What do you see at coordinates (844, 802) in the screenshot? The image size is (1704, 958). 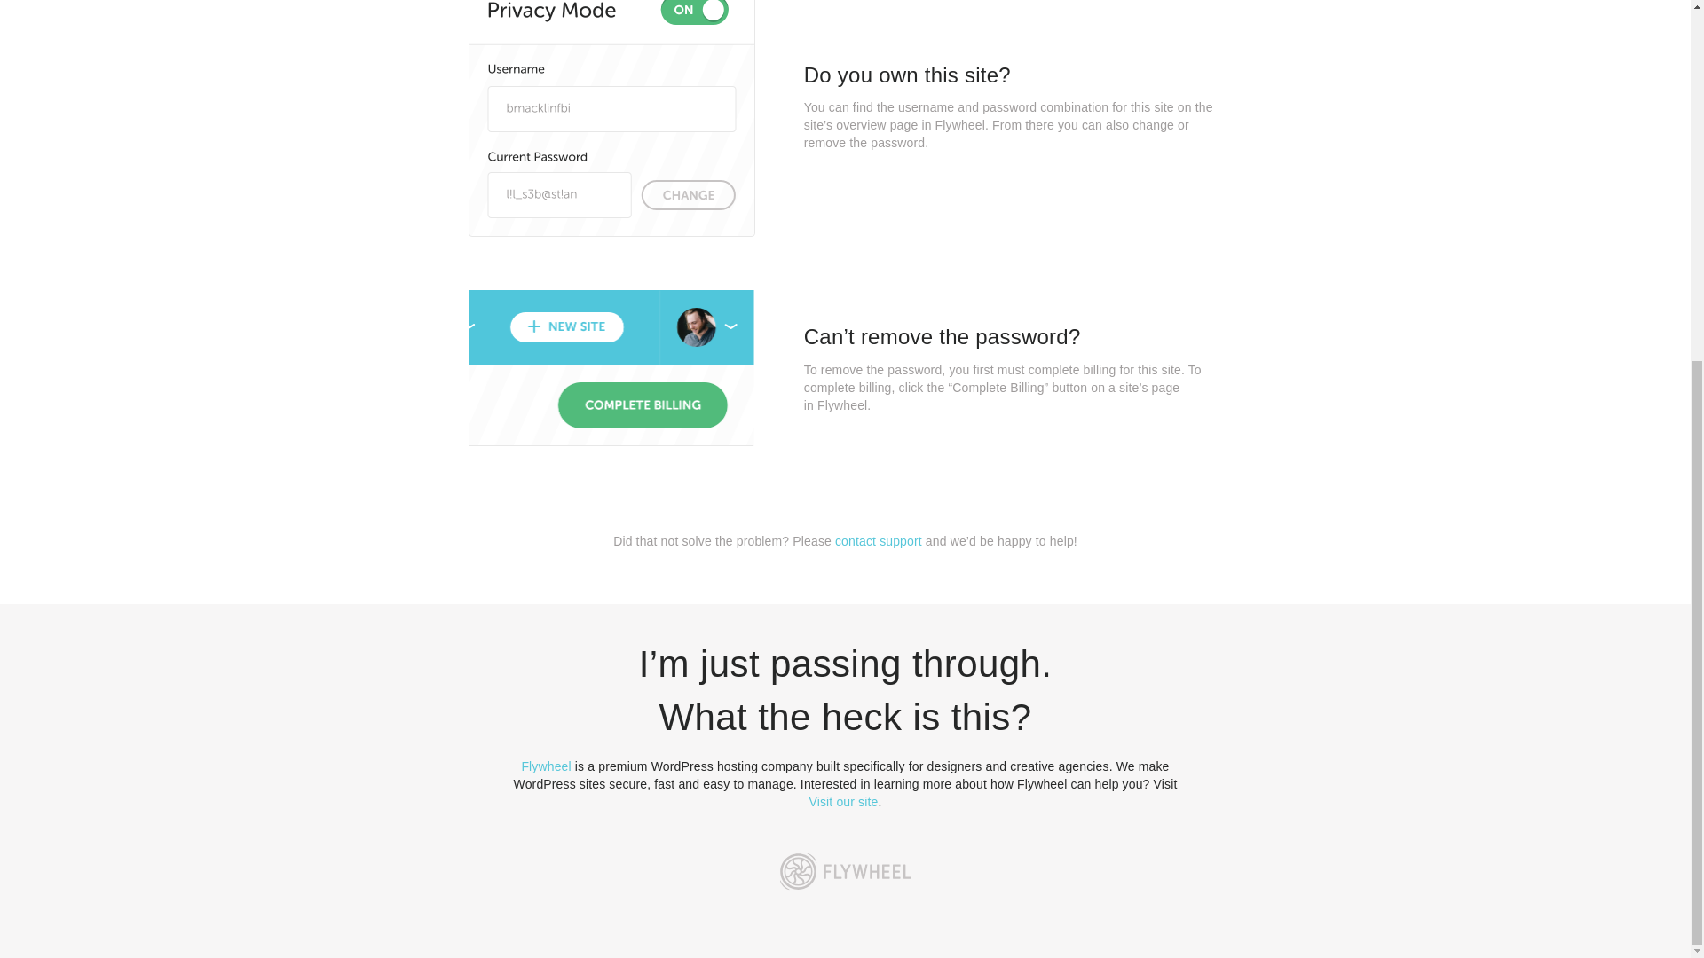 I see `Visit our site` at bounding box center [844, 802].